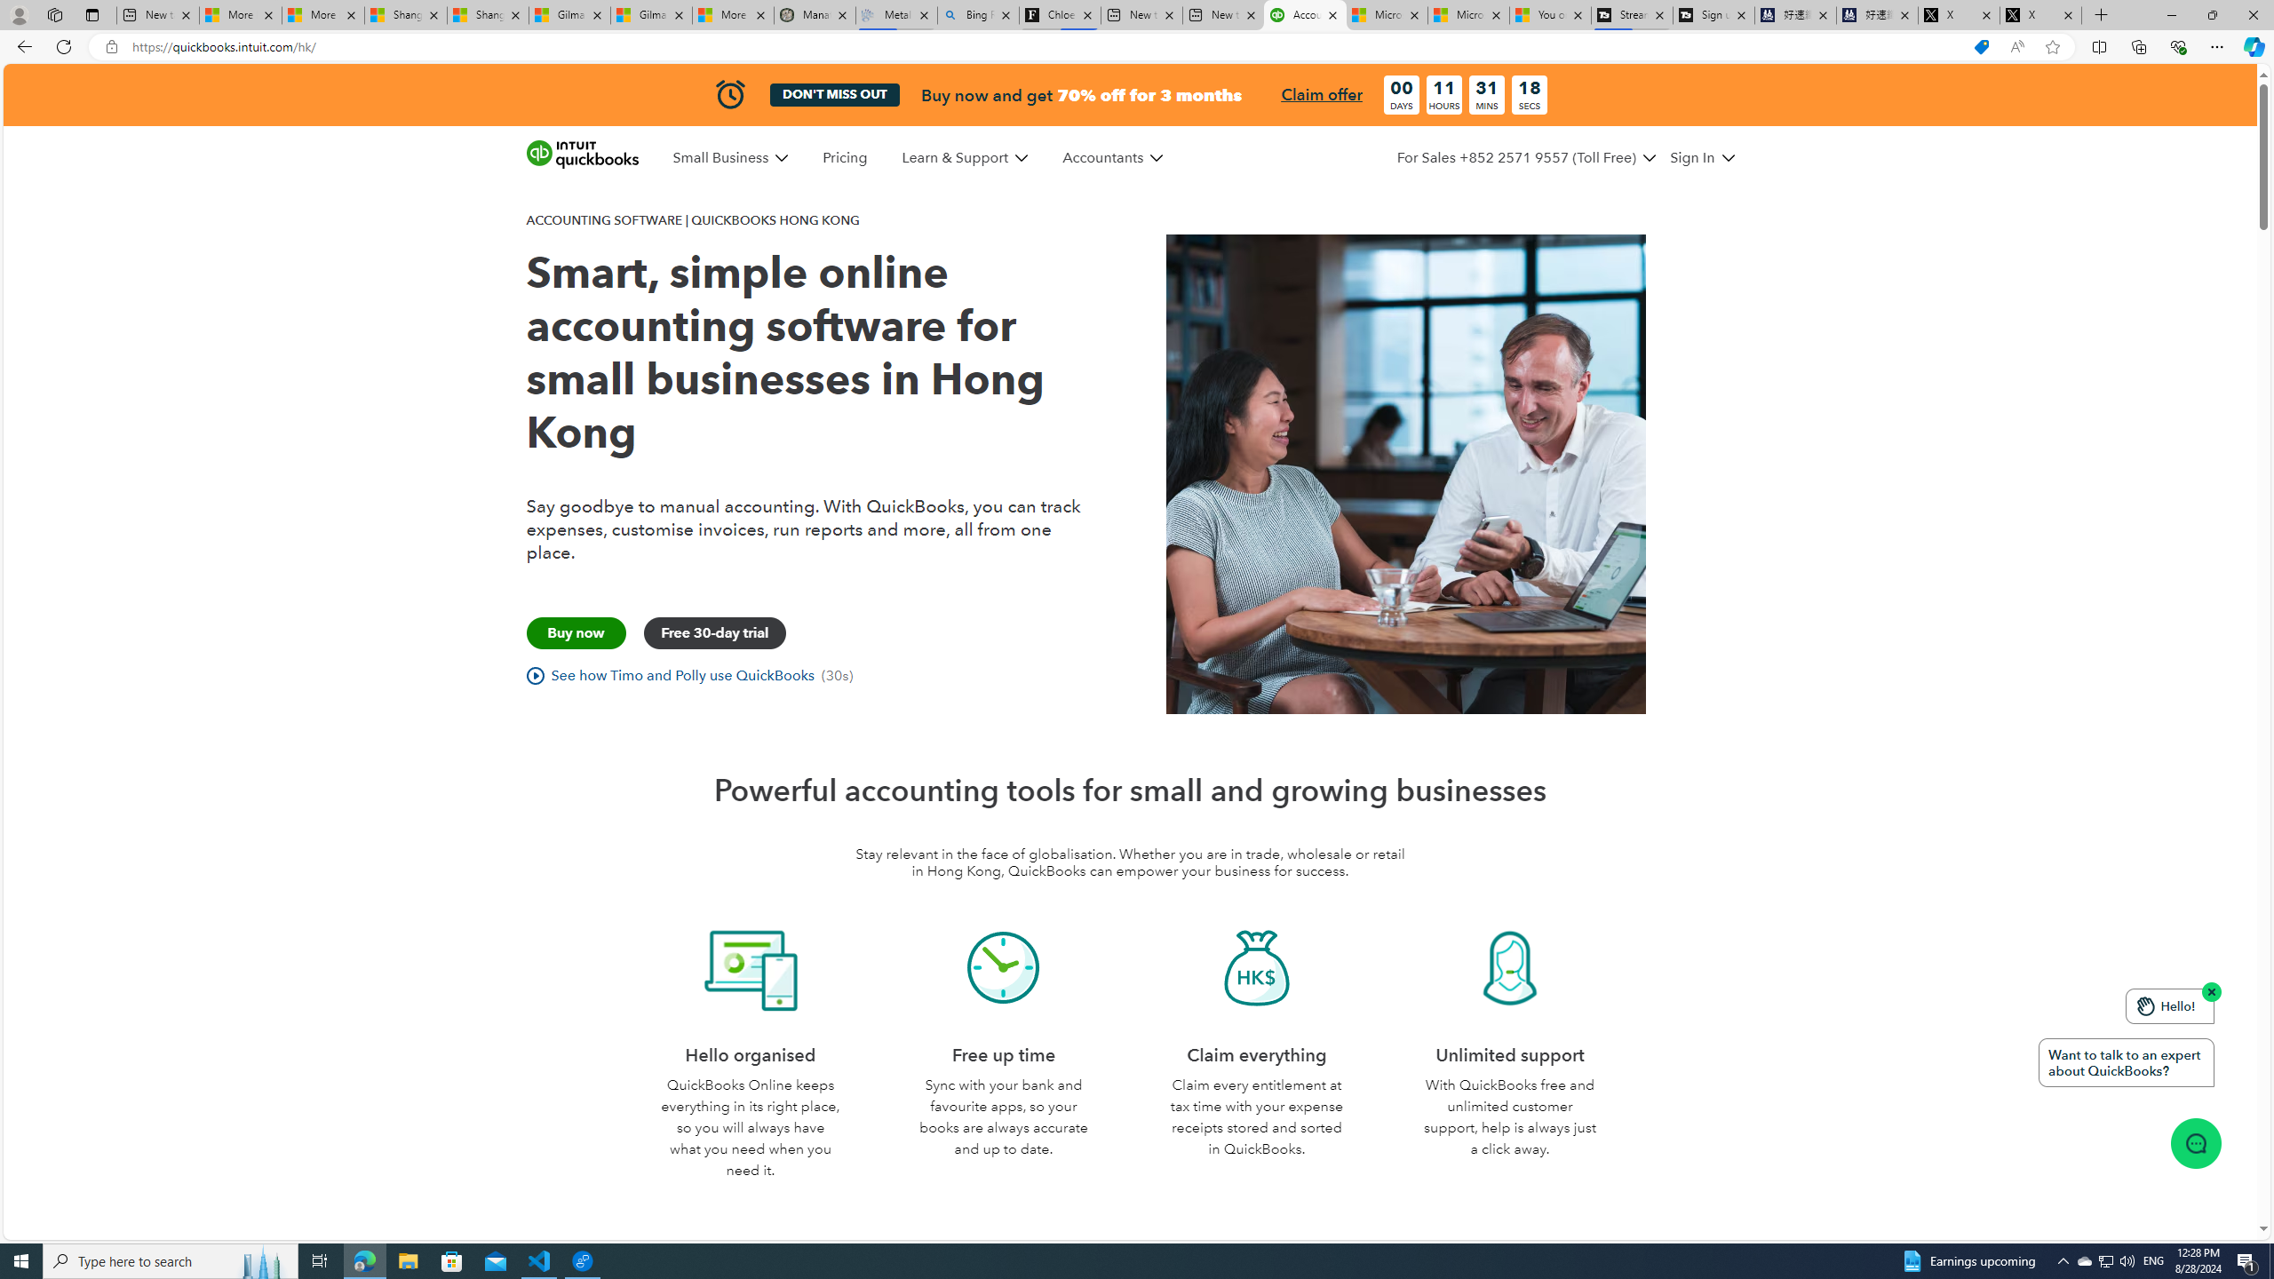  Describe the element at coordinates (1256, 968) in the screenshot. I see `Claim everything` at that location.